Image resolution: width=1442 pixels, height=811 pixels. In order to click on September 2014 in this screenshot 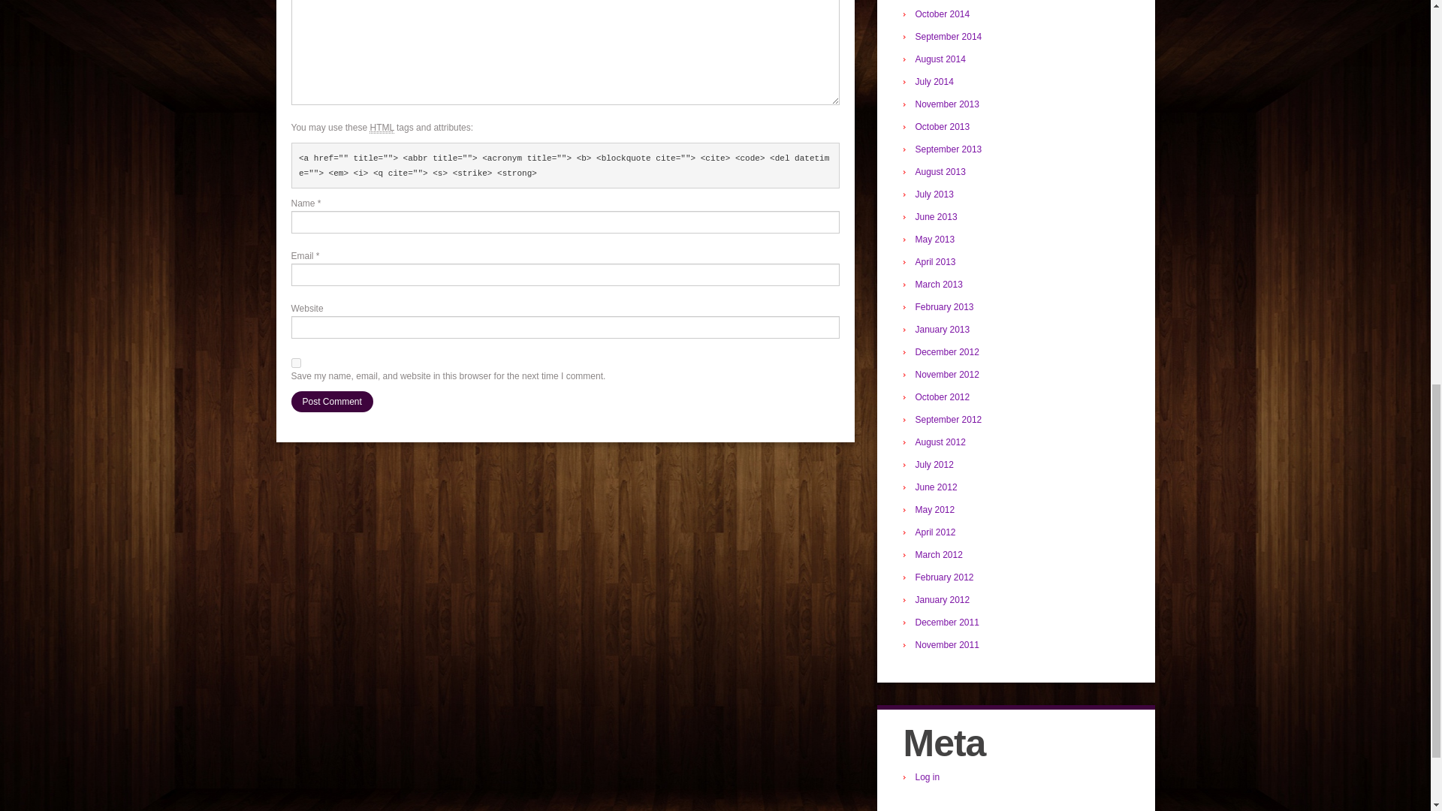, I will do `click(948, 37)`.